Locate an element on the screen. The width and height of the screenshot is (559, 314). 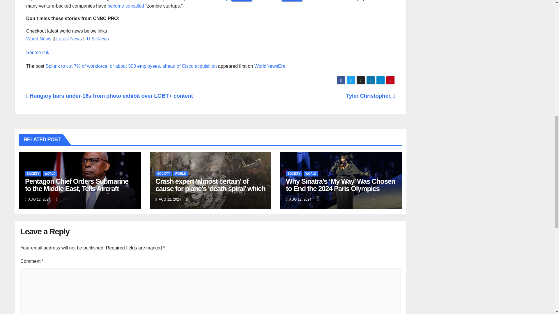
become so-called is located at coordinates (125, 6).